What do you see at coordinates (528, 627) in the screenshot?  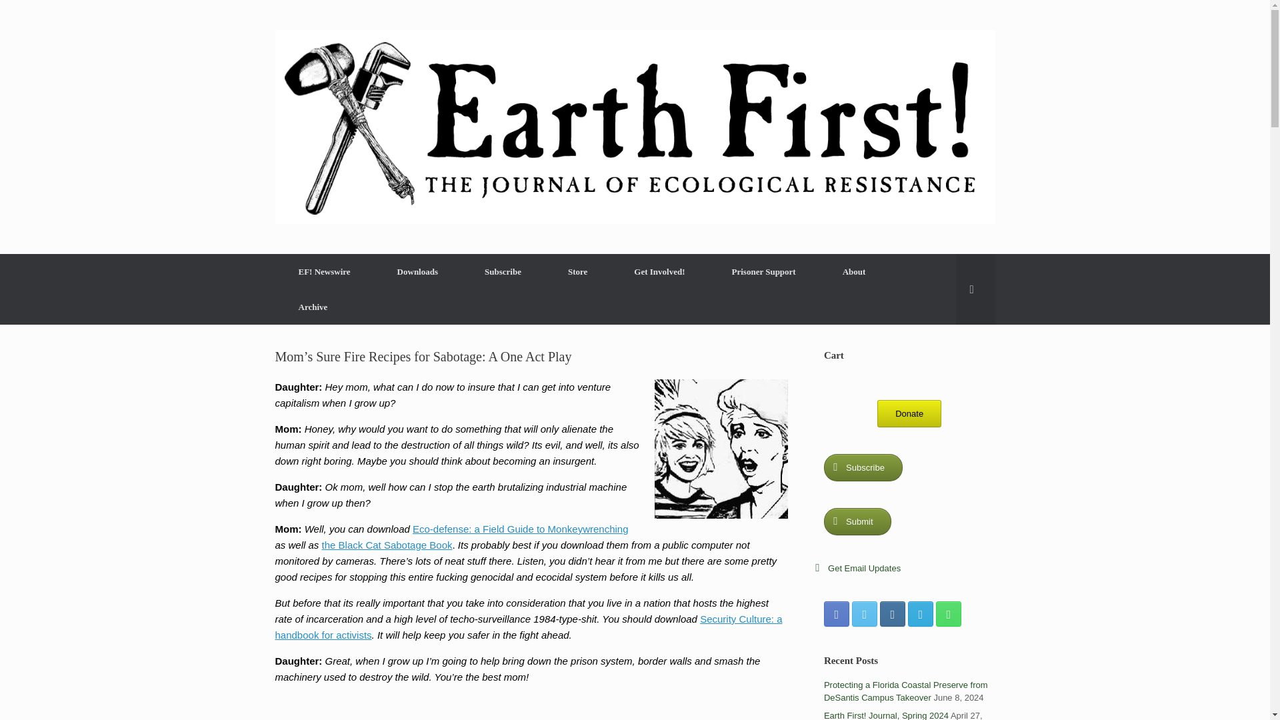 I see `Security Culture: a handbook for activists` at bounding box center [528, 627].